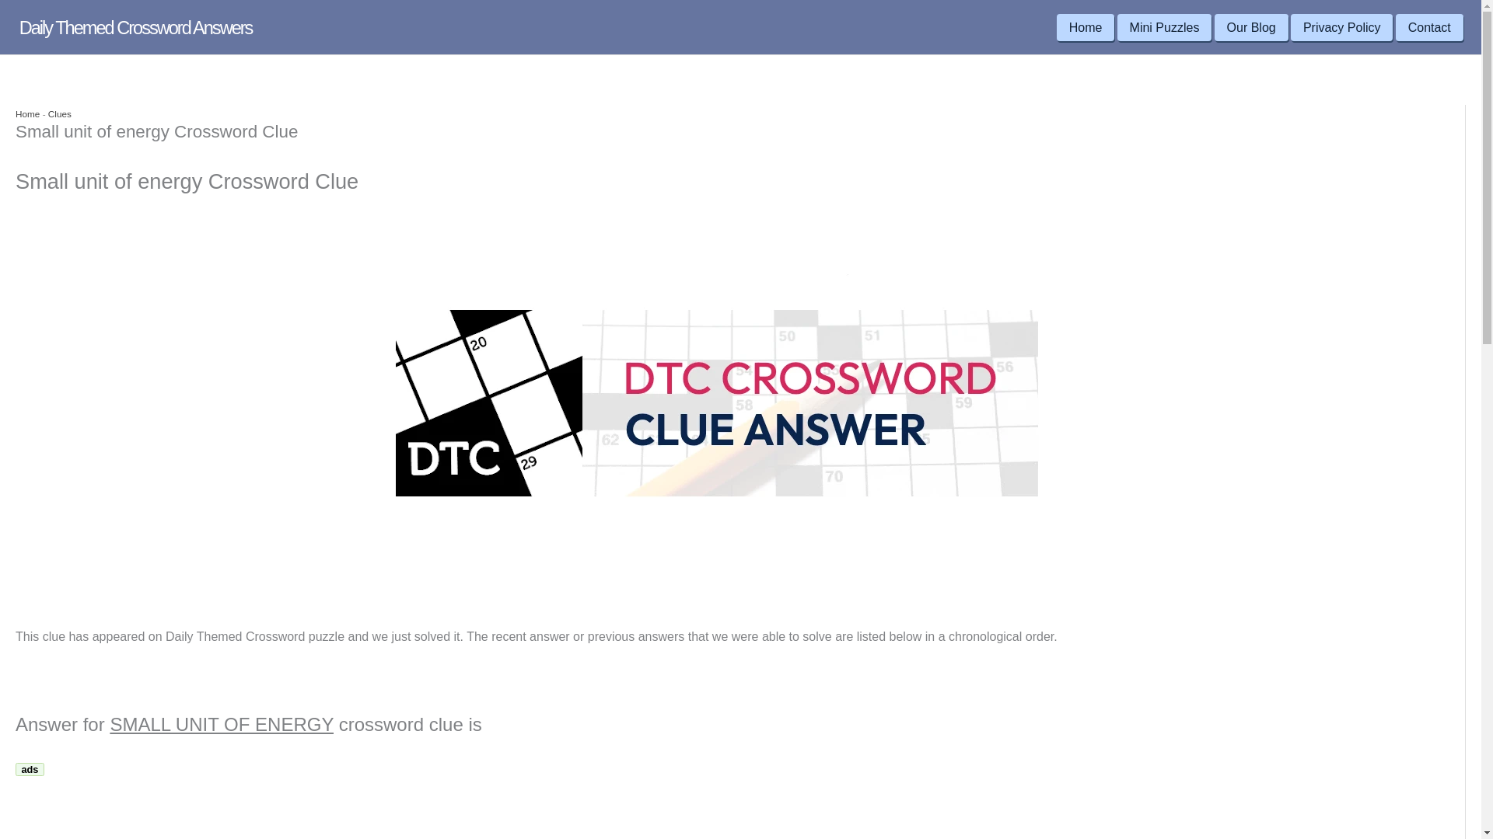 This screenshot has height=839, width=1493. I want to click on Privacy Policy, so click(1342, 27).